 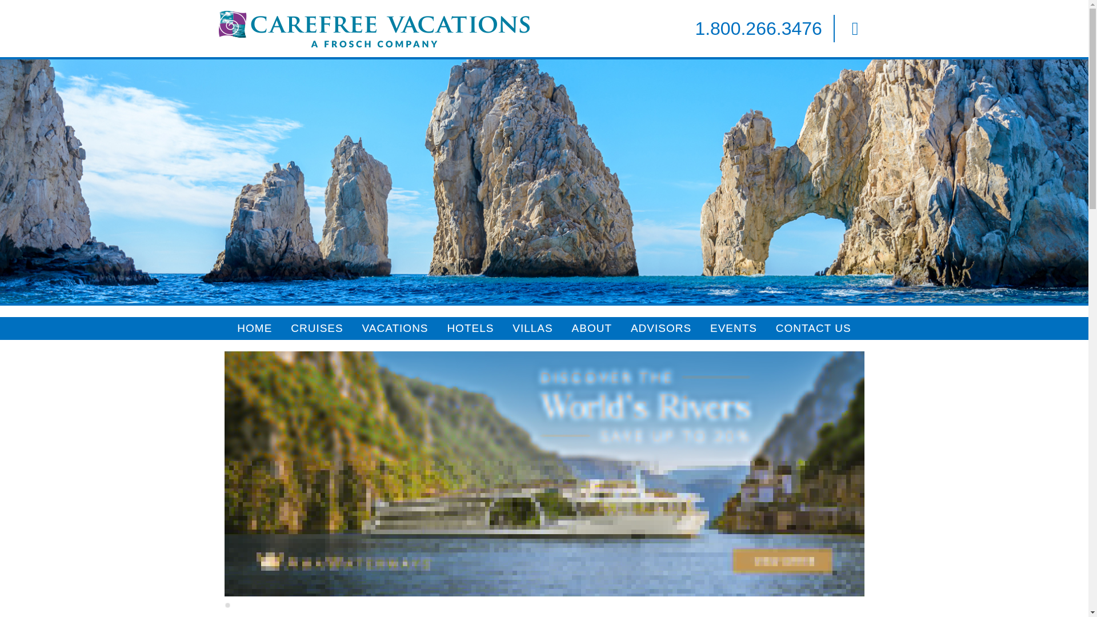 I want to click on ABOUT, so click(x=592, y=328).